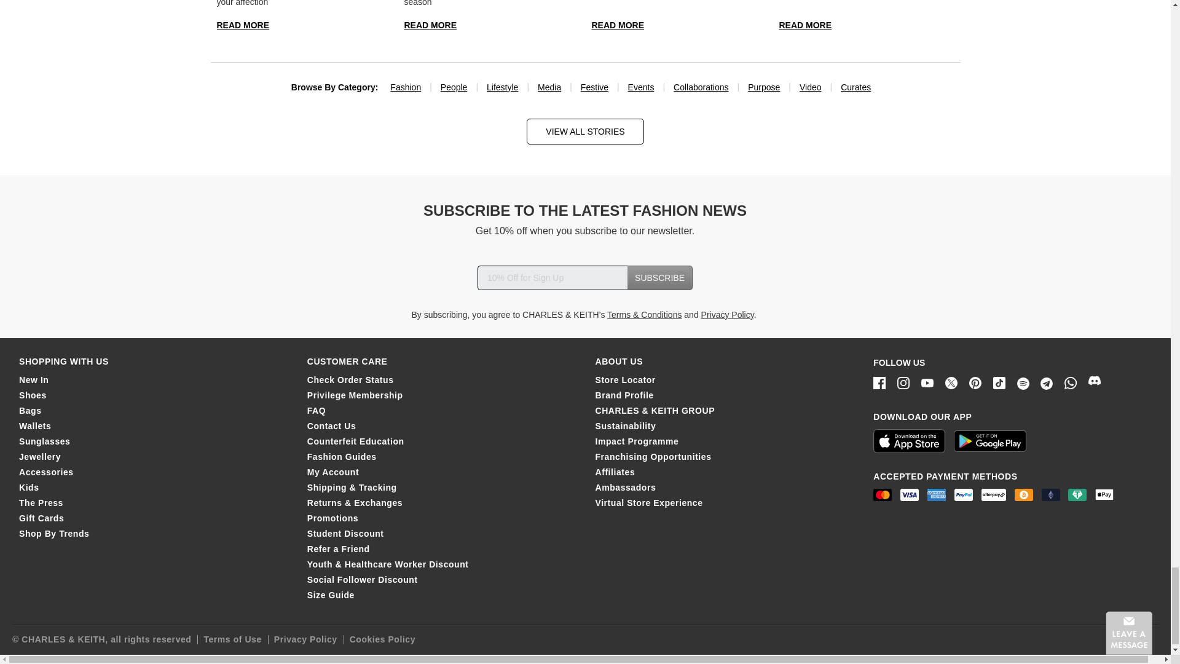  What do you see at coordinates (45, 472) in the screenshot?
I see `Accessories` at bounding box center [45, 472].